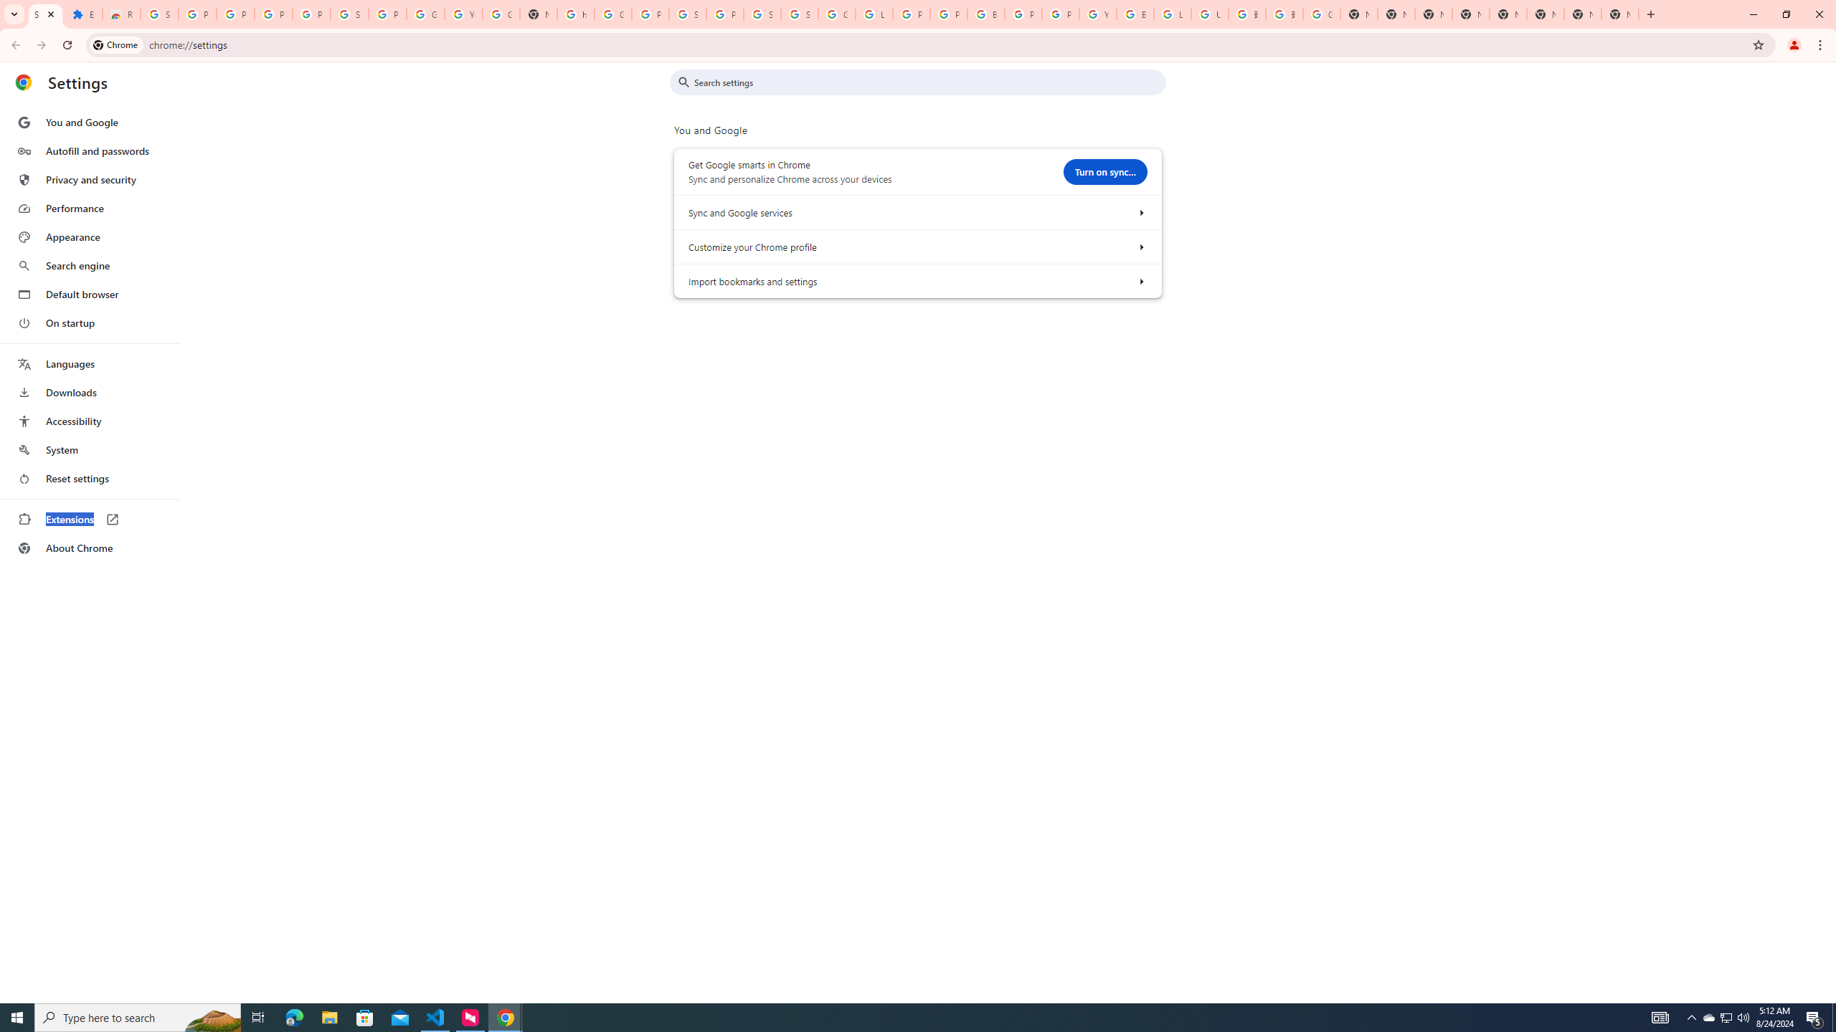 The width and height of the screenshot is (1836, 1032). What do you see at coordinates (89, 479) in the screenshot?
I see `Reset settings` at bounding box center [89, 479].